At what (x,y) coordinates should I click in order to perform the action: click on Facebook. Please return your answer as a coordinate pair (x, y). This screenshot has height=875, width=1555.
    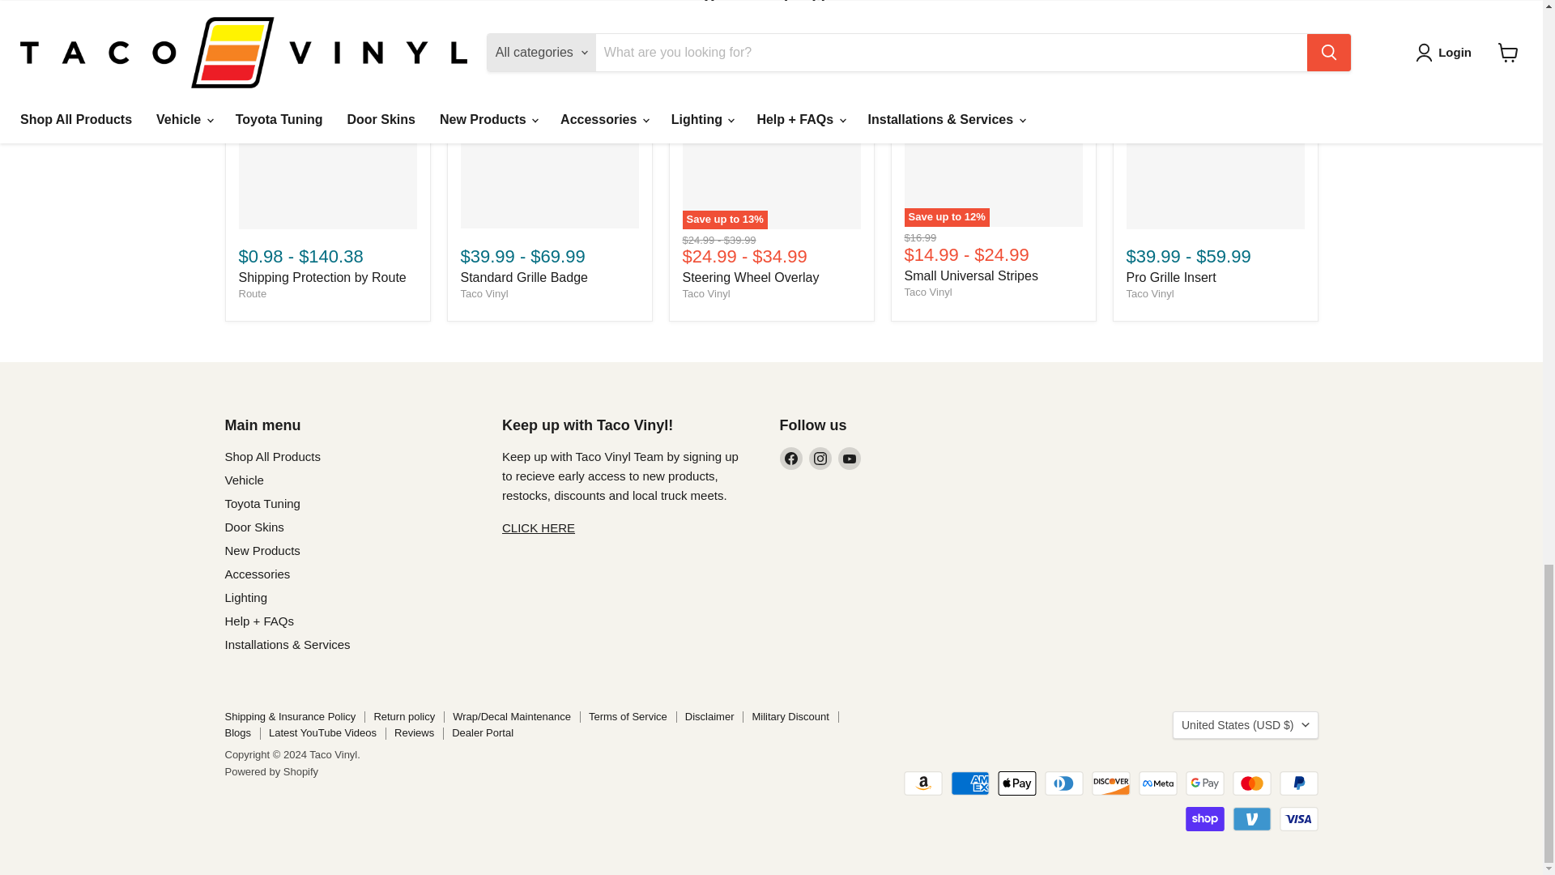
    Looking at the image, I should click on (790, 458).